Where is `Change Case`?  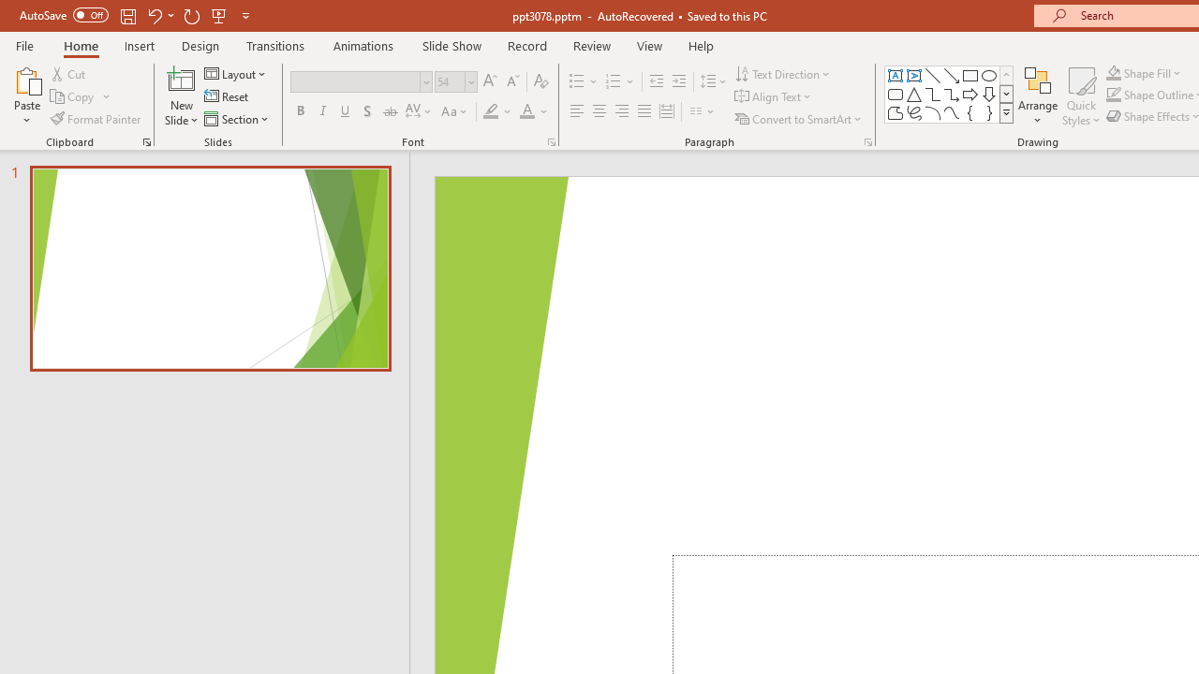 Change Case is located at coordinates (455, 112).